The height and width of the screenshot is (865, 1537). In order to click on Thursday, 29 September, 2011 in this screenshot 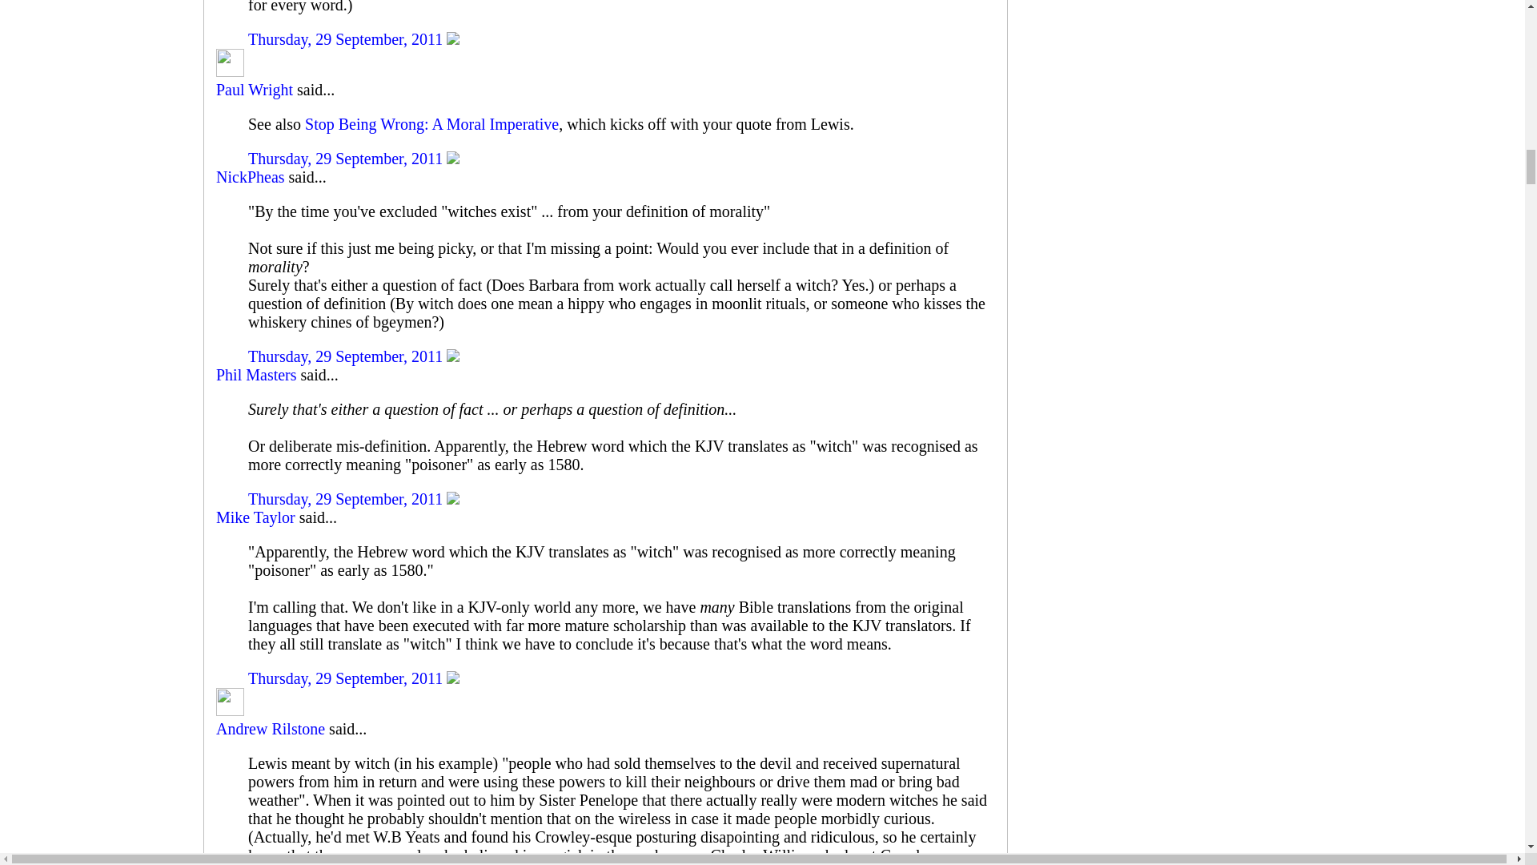, I will do `click(347, 159)`.